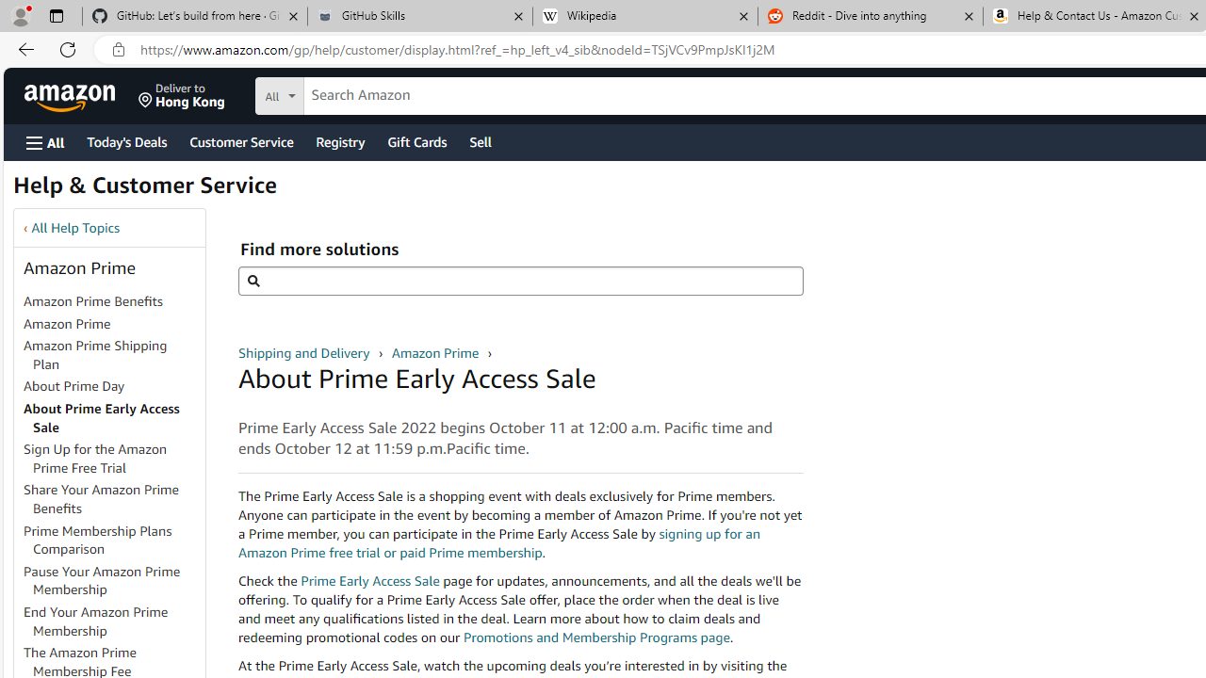  I want to click on Amazon Prime Benefits, so click(113, 302).